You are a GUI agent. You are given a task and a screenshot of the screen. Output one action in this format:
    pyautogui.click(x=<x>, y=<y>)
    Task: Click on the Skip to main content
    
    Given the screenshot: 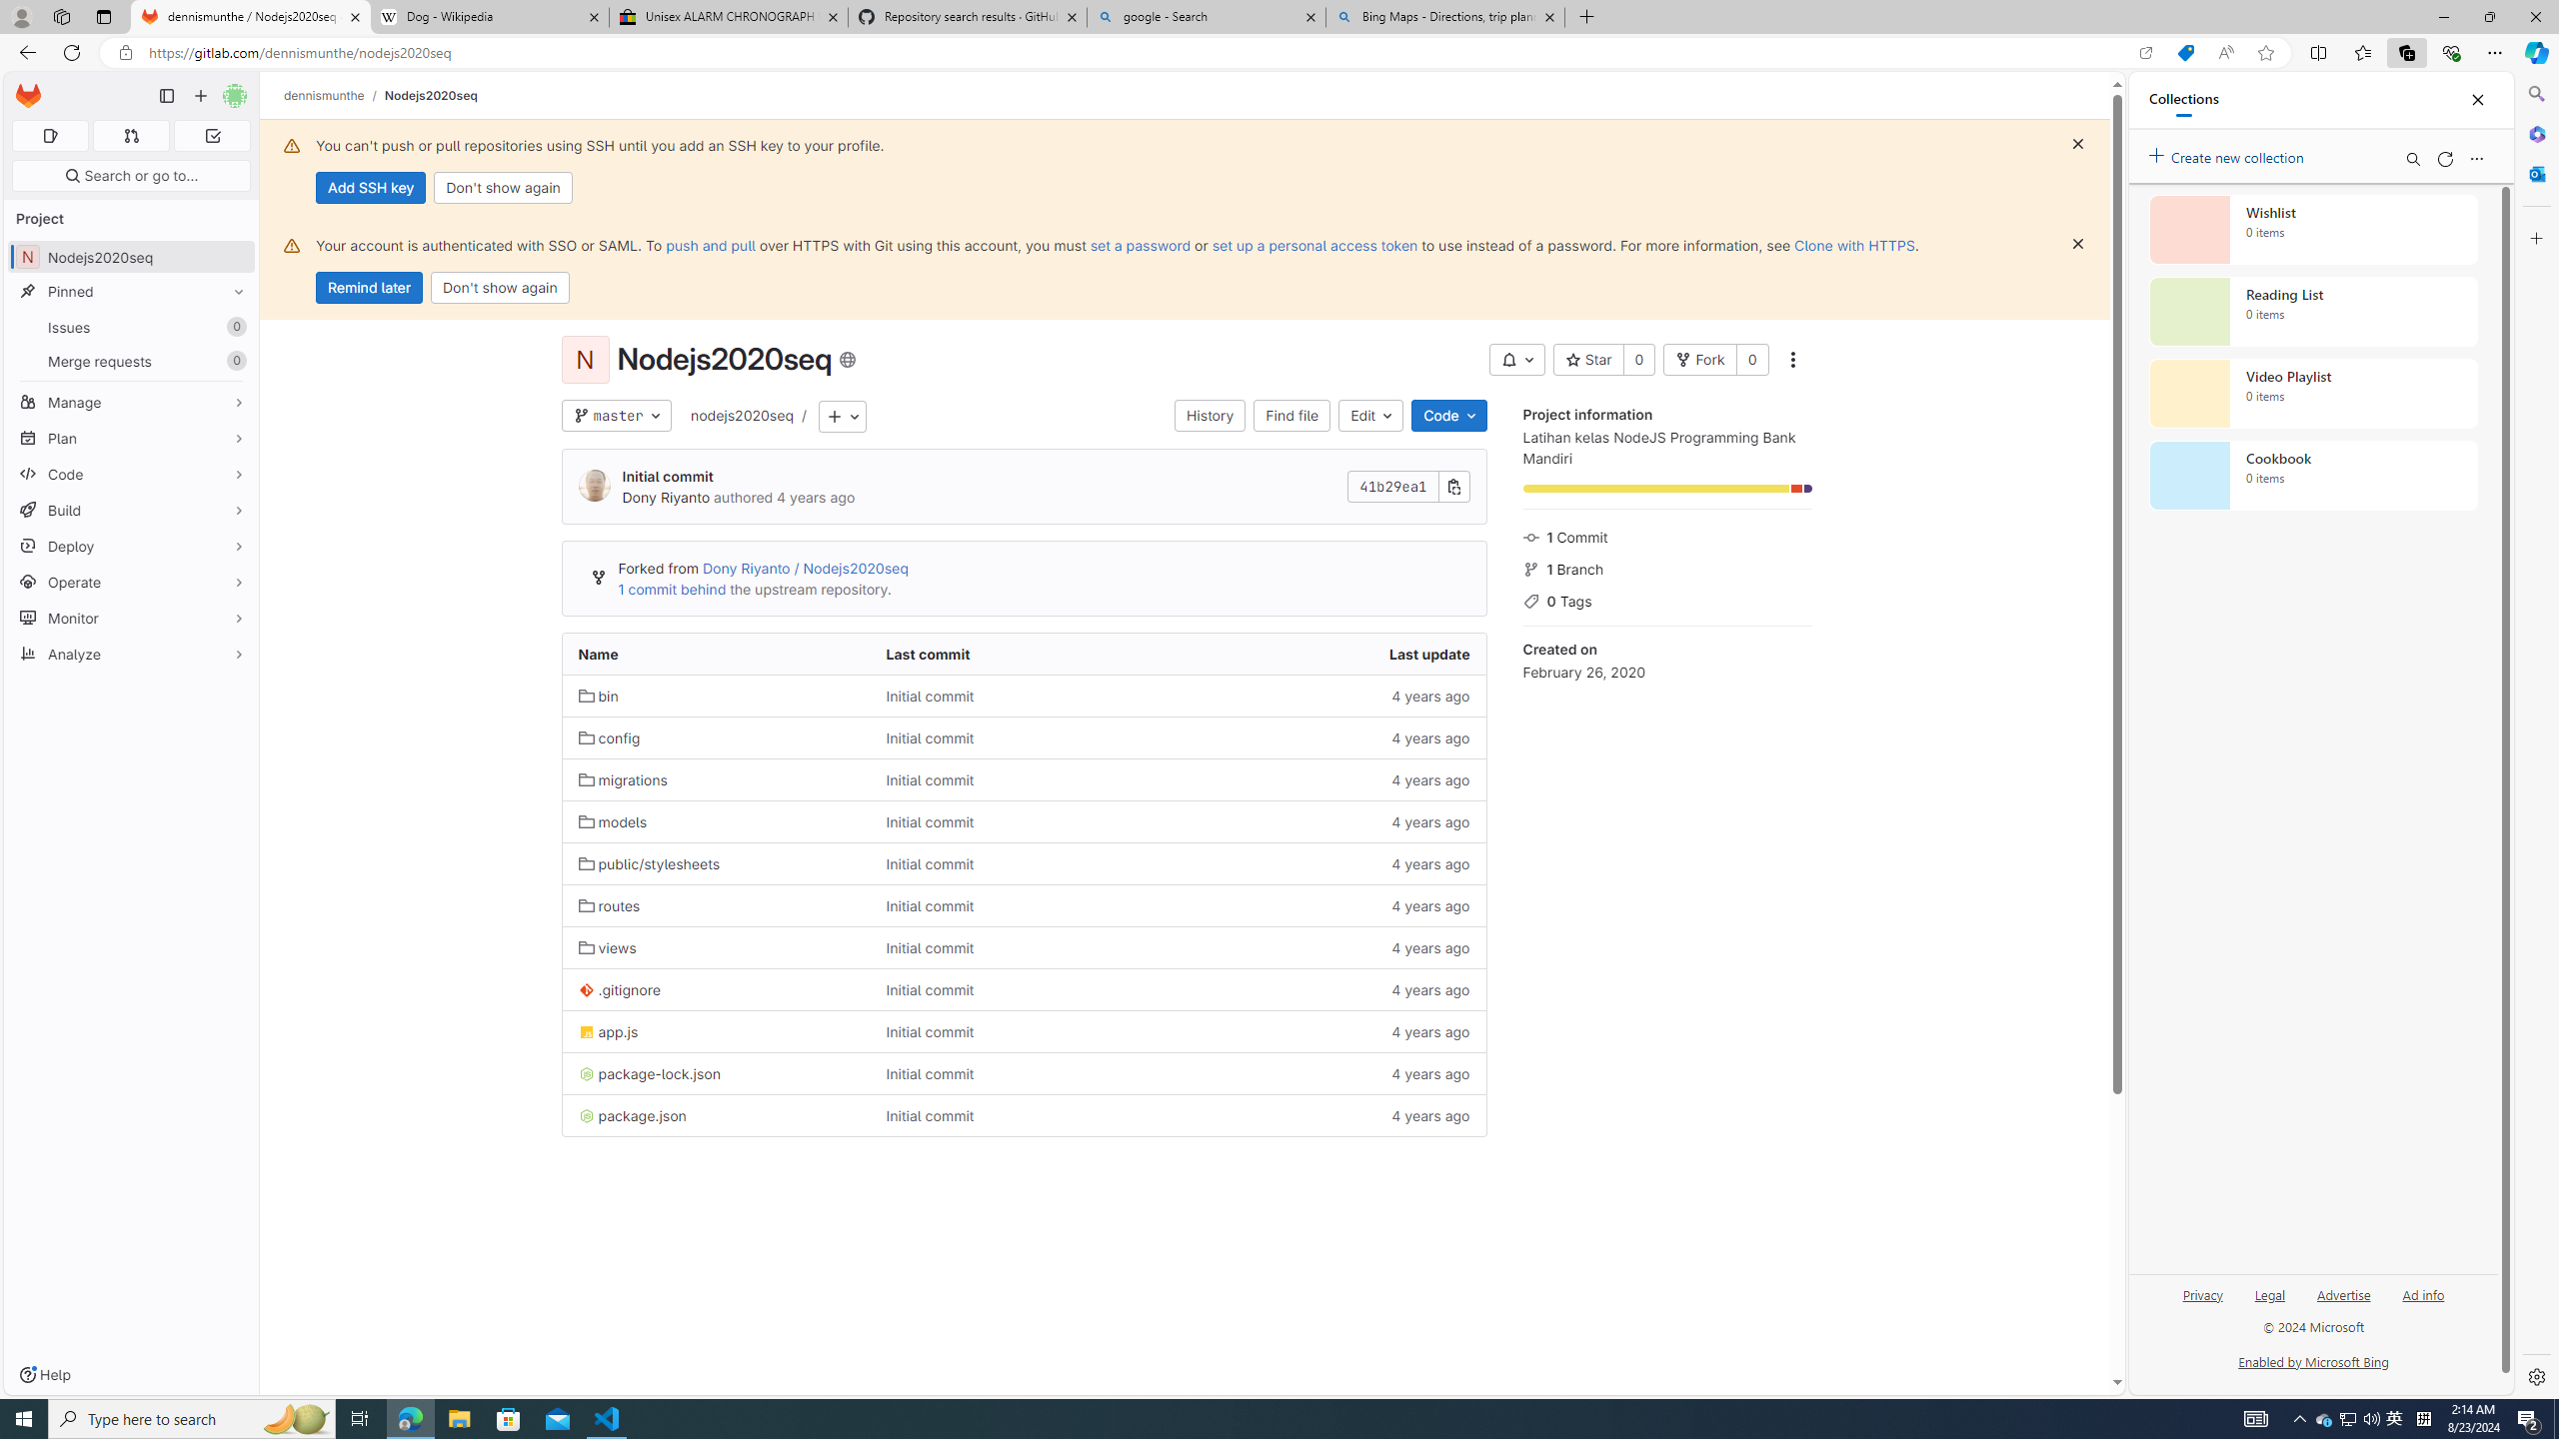 What is the action you would take?
    pyautogui.click(x=24, y=88)
    